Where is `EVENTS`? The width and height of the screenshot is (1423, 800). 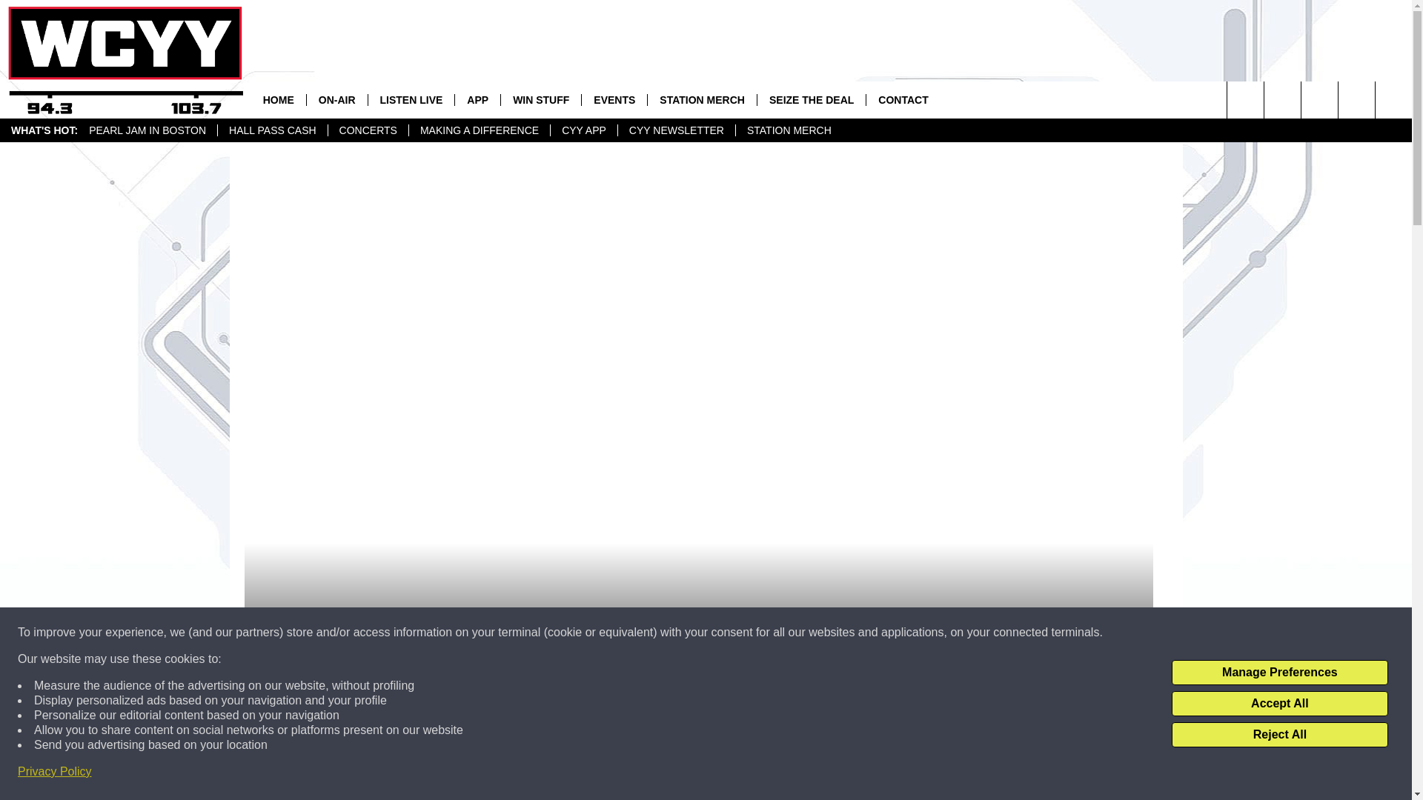 EVENTS is located at coordinates (614, 99).